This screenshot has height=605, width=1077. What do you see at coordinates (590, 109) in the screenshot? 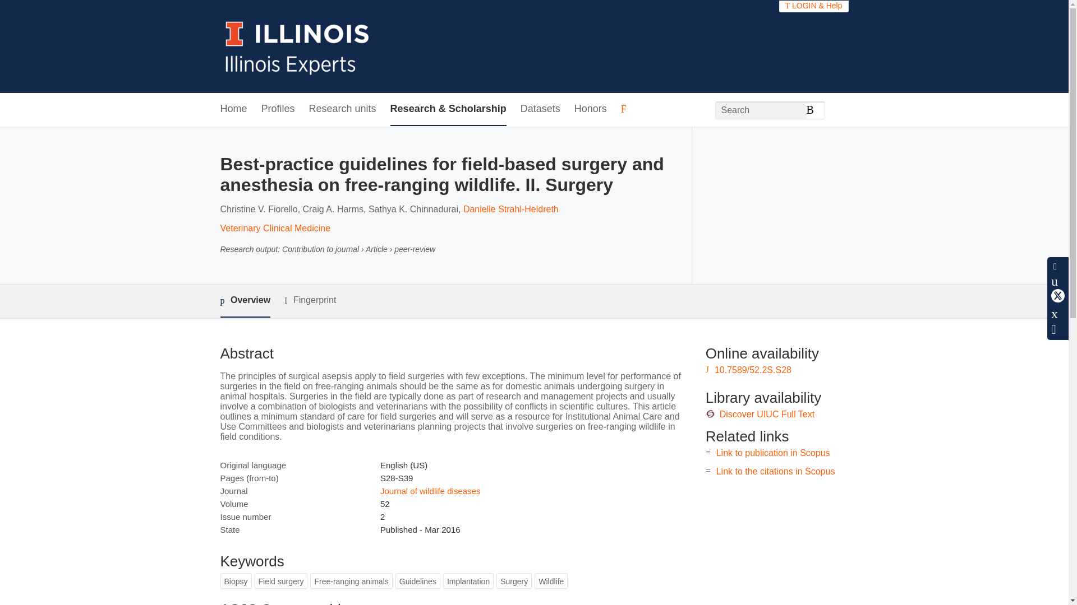
I see `Honors` at bounding box center [590, 109].